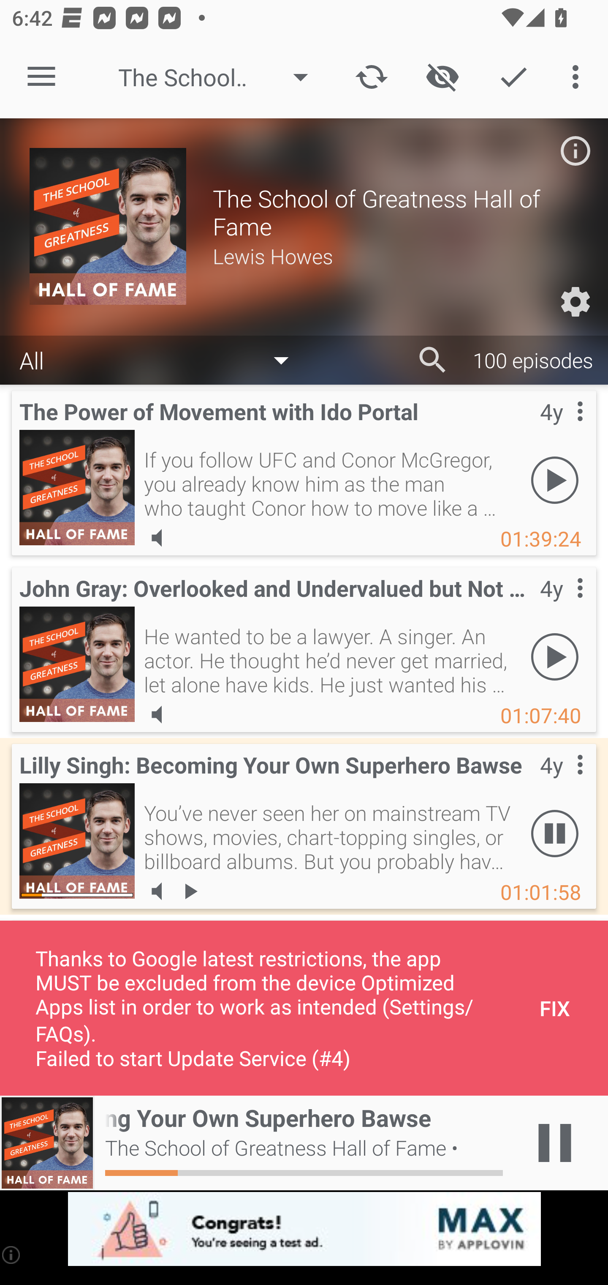 This screenshot has height=1285, width=608. Describe the element at coordinates (575, 150) in the screenshot. I see `Podcast description` at that location.